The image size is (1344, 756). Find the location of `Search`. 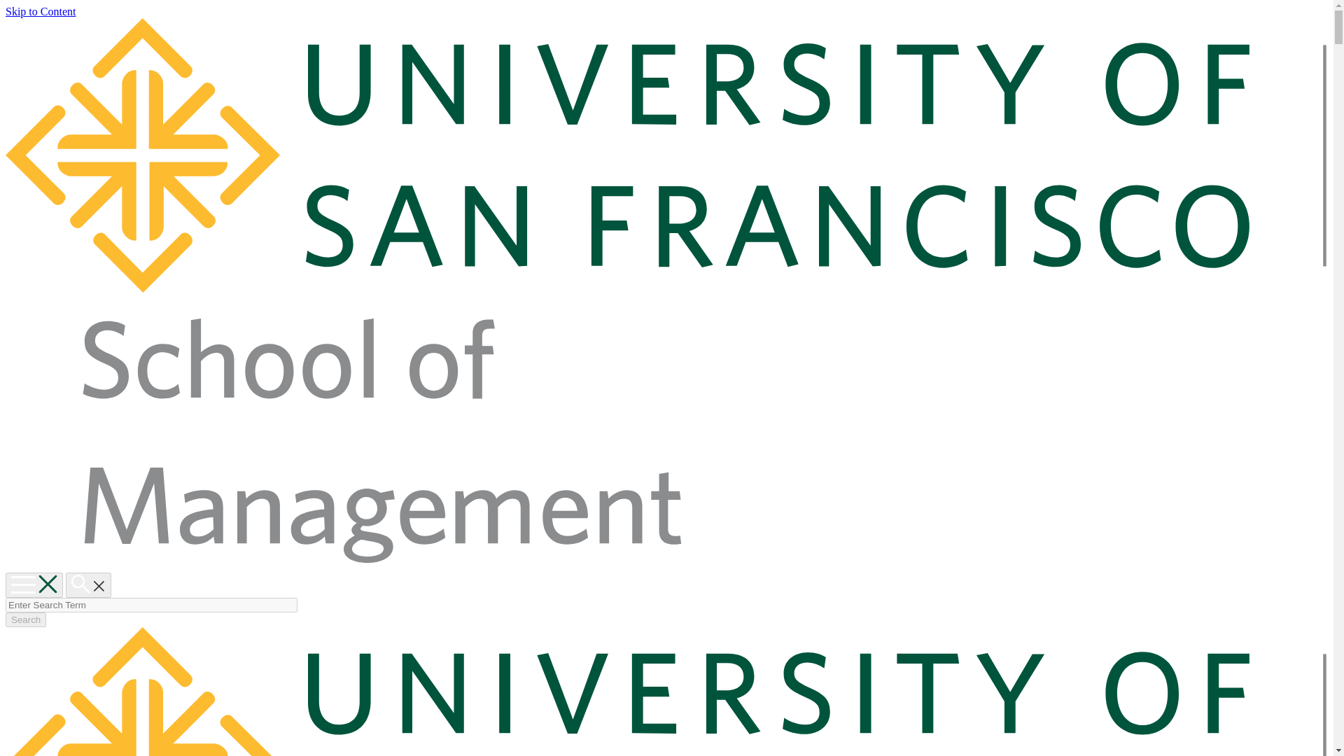

Search is located at coordinates (88, 585).